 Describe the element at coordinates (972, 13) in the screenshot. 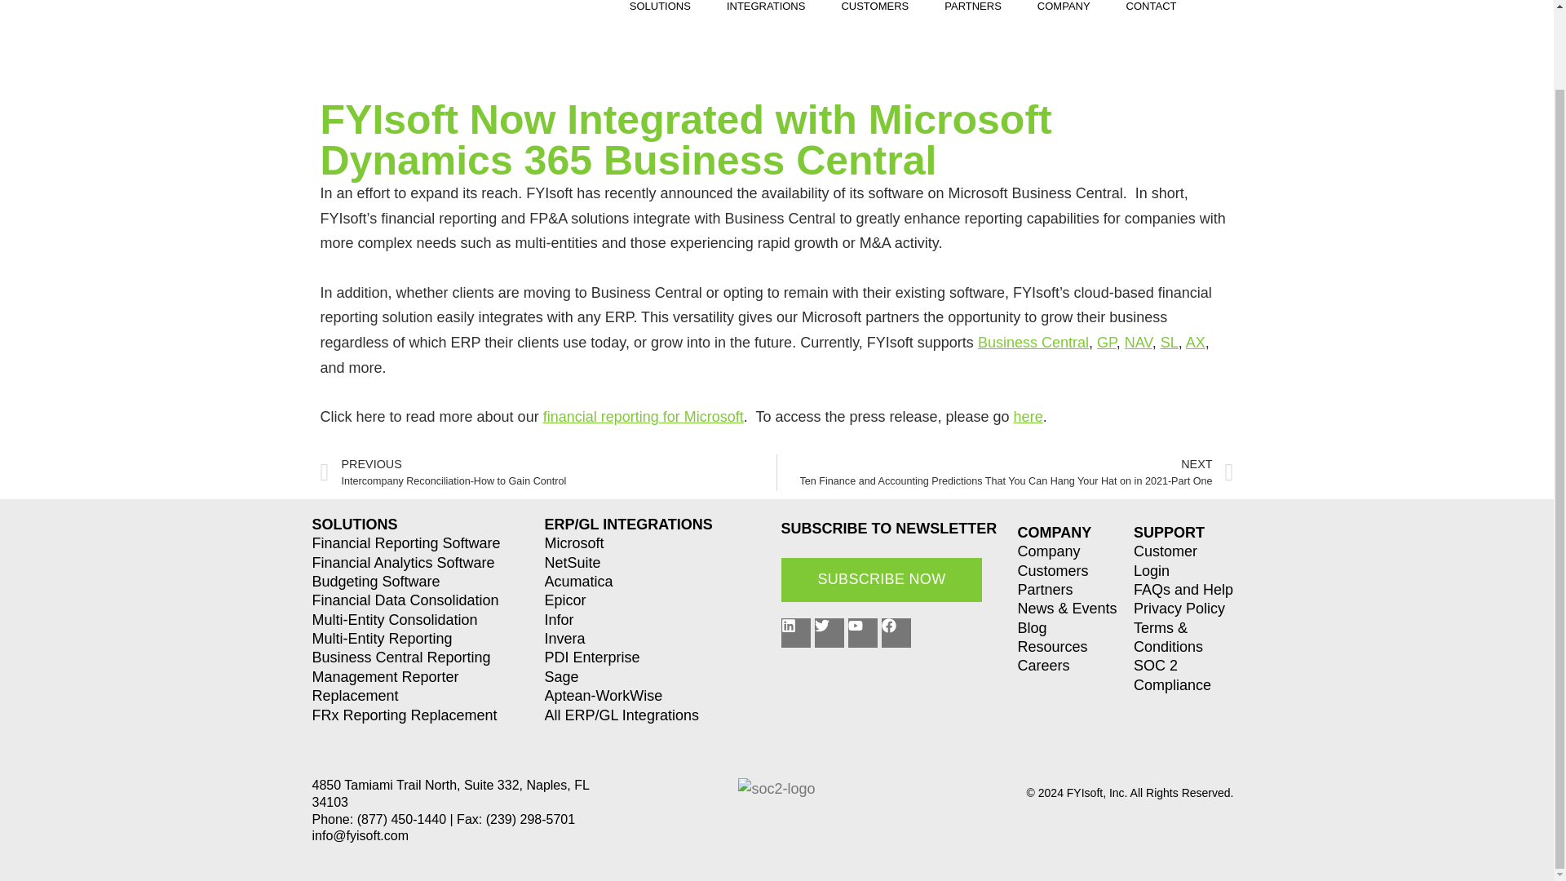

I see `PARTNERS` at that location.